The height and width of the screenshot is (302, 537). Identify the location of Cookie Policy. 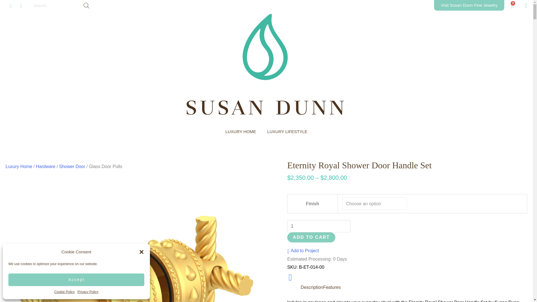
(64, 292).